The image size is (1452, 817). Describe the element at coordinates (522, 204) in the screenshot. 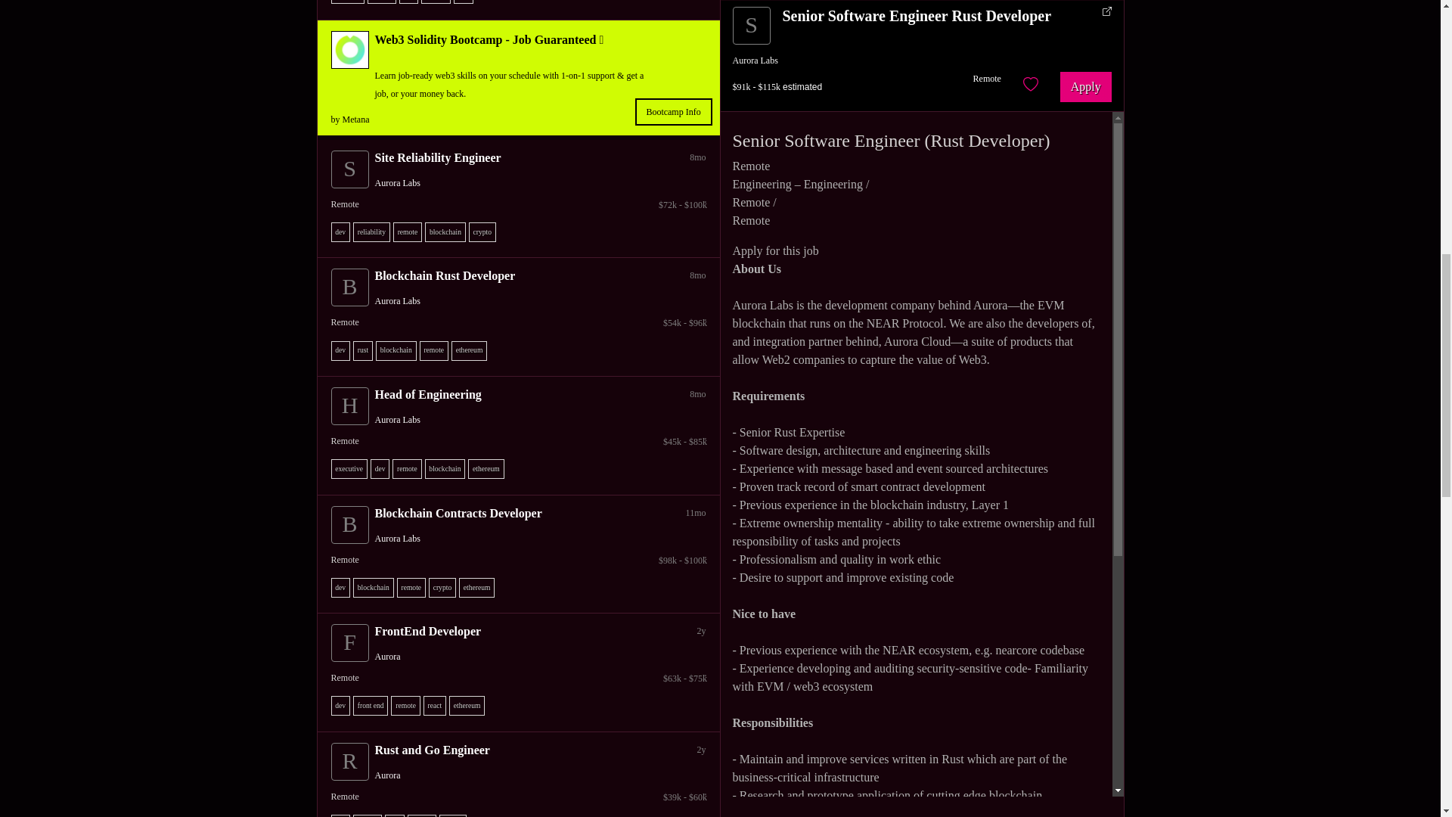

I see `Estimated salary based on similar jobs` at that location.